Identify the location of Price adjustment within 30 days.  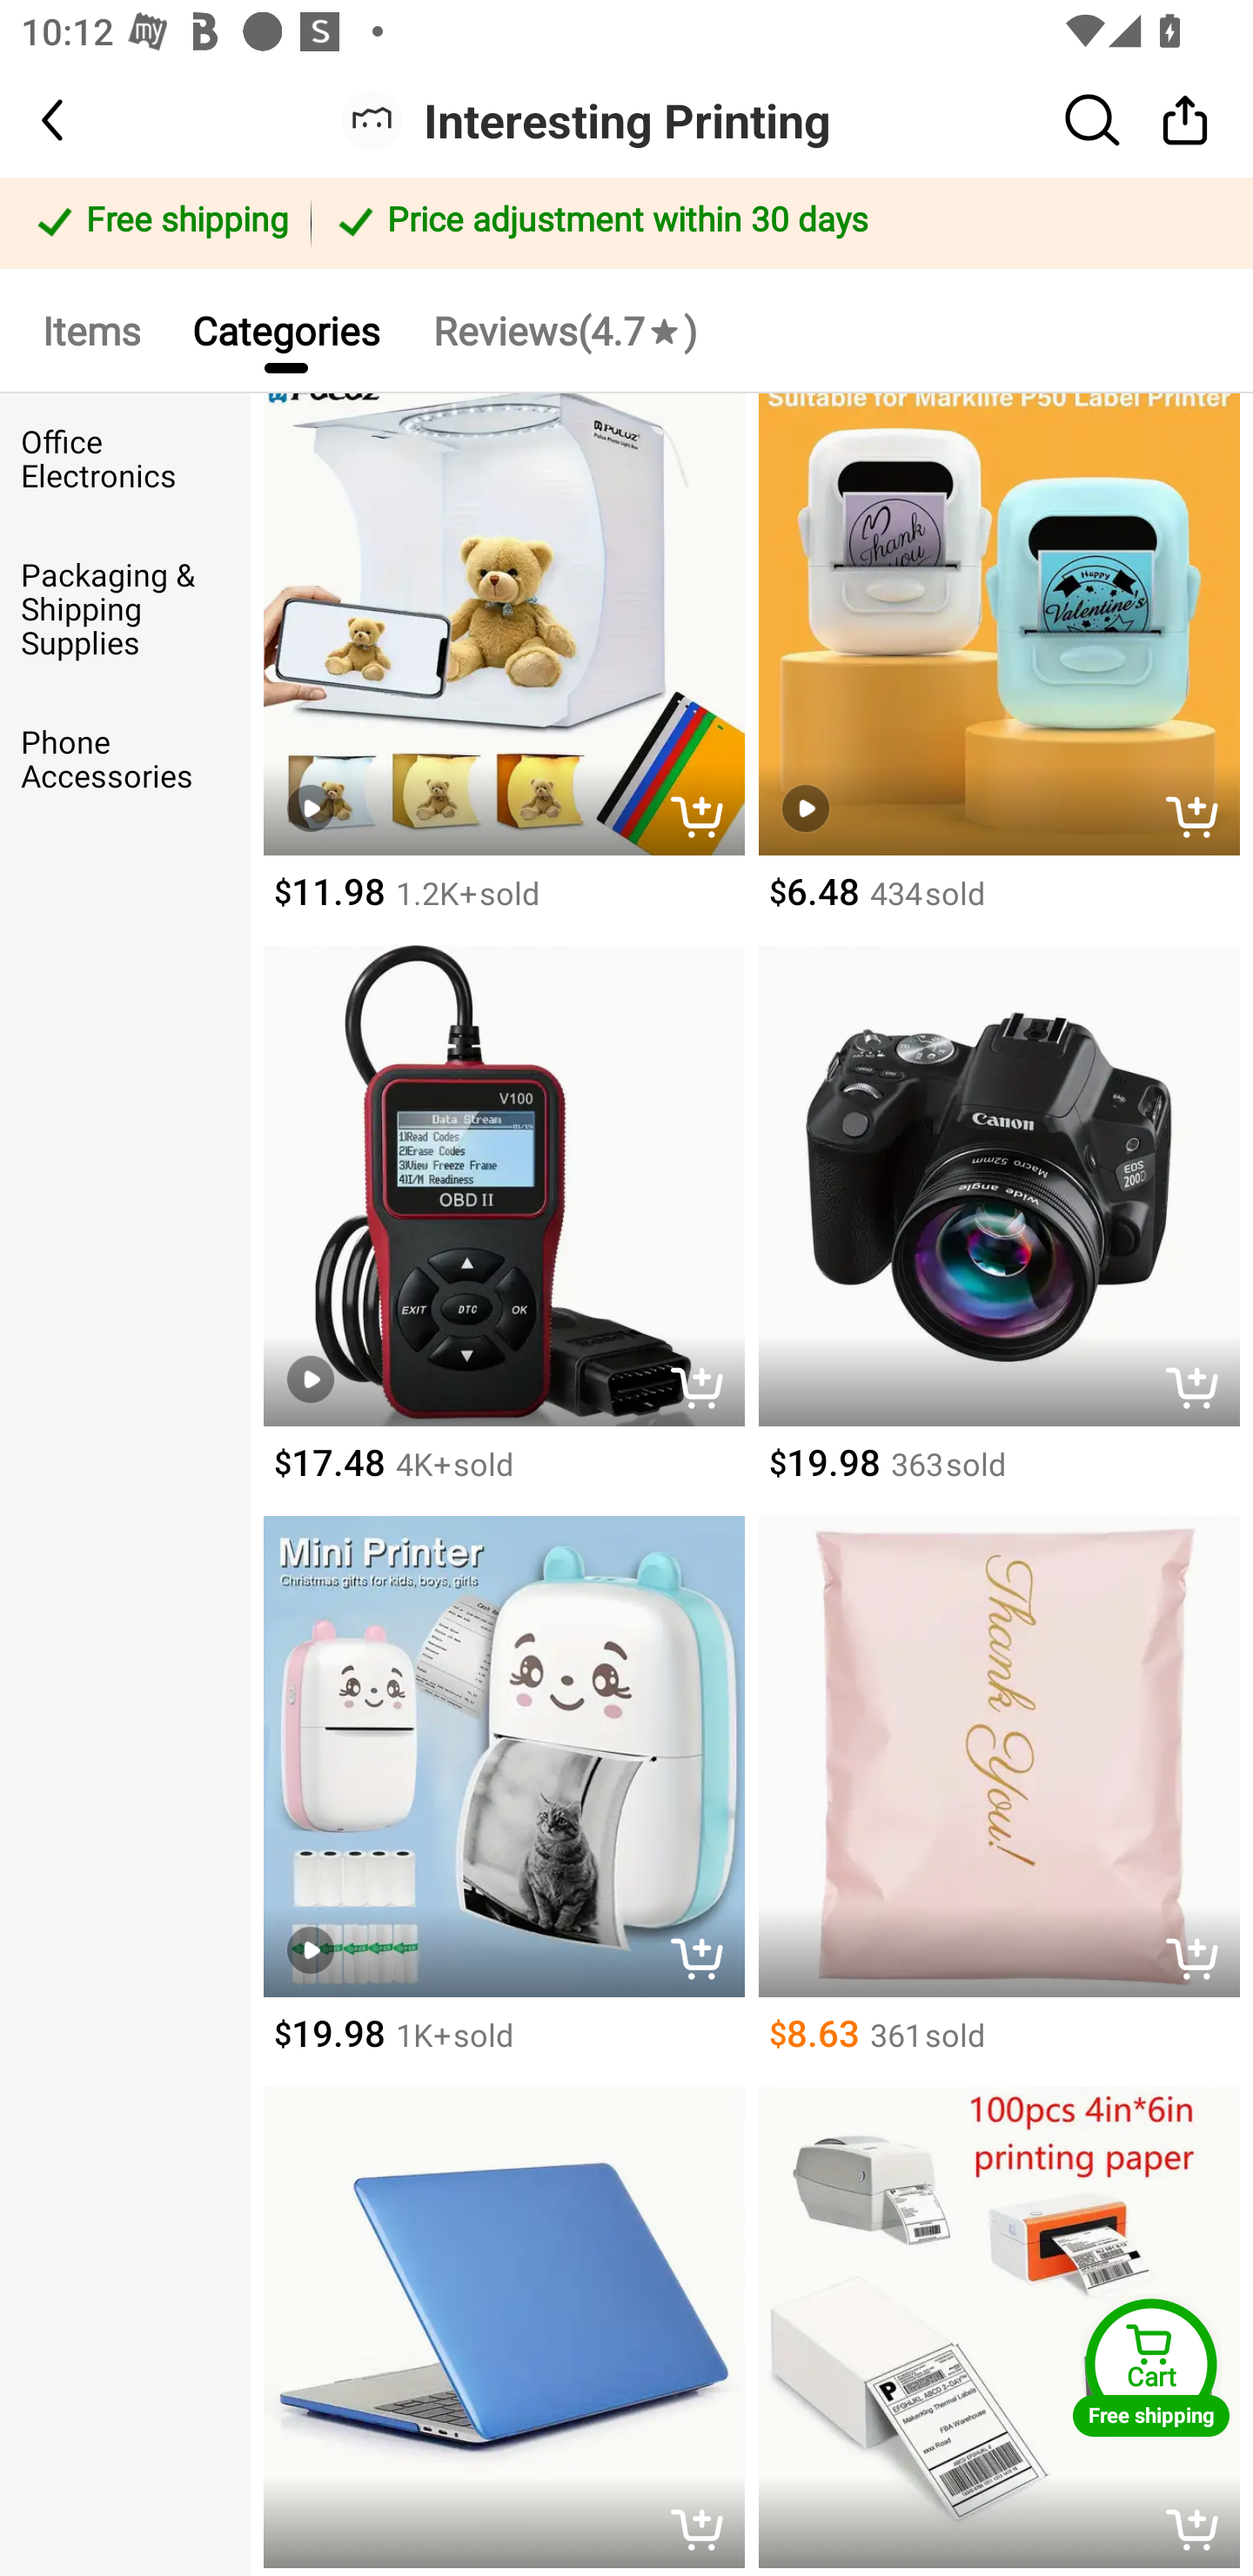
(776, 223).